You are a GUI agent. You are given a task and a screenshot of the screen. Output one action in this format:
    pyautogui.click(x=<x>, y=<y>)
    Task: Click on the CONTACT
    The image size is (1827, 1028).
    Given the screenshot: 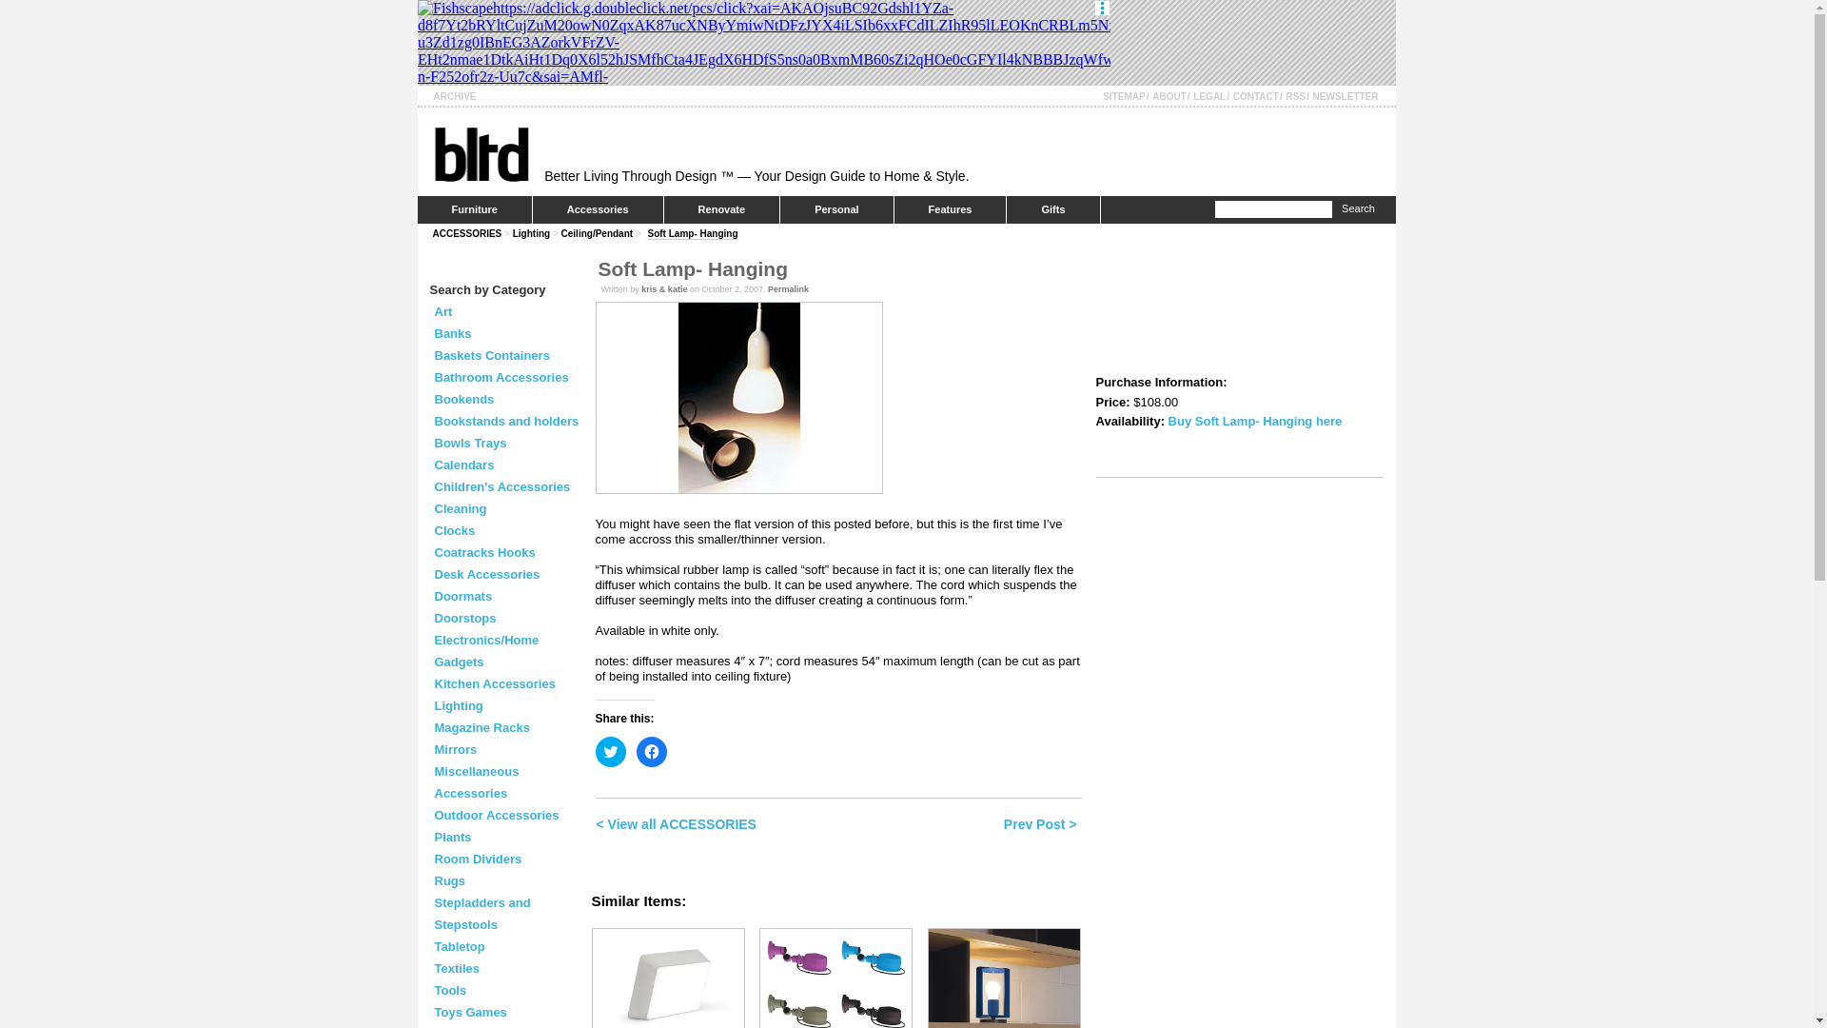 What is the action you would take?
    pyautogui.click(x=1256, y=96)
    